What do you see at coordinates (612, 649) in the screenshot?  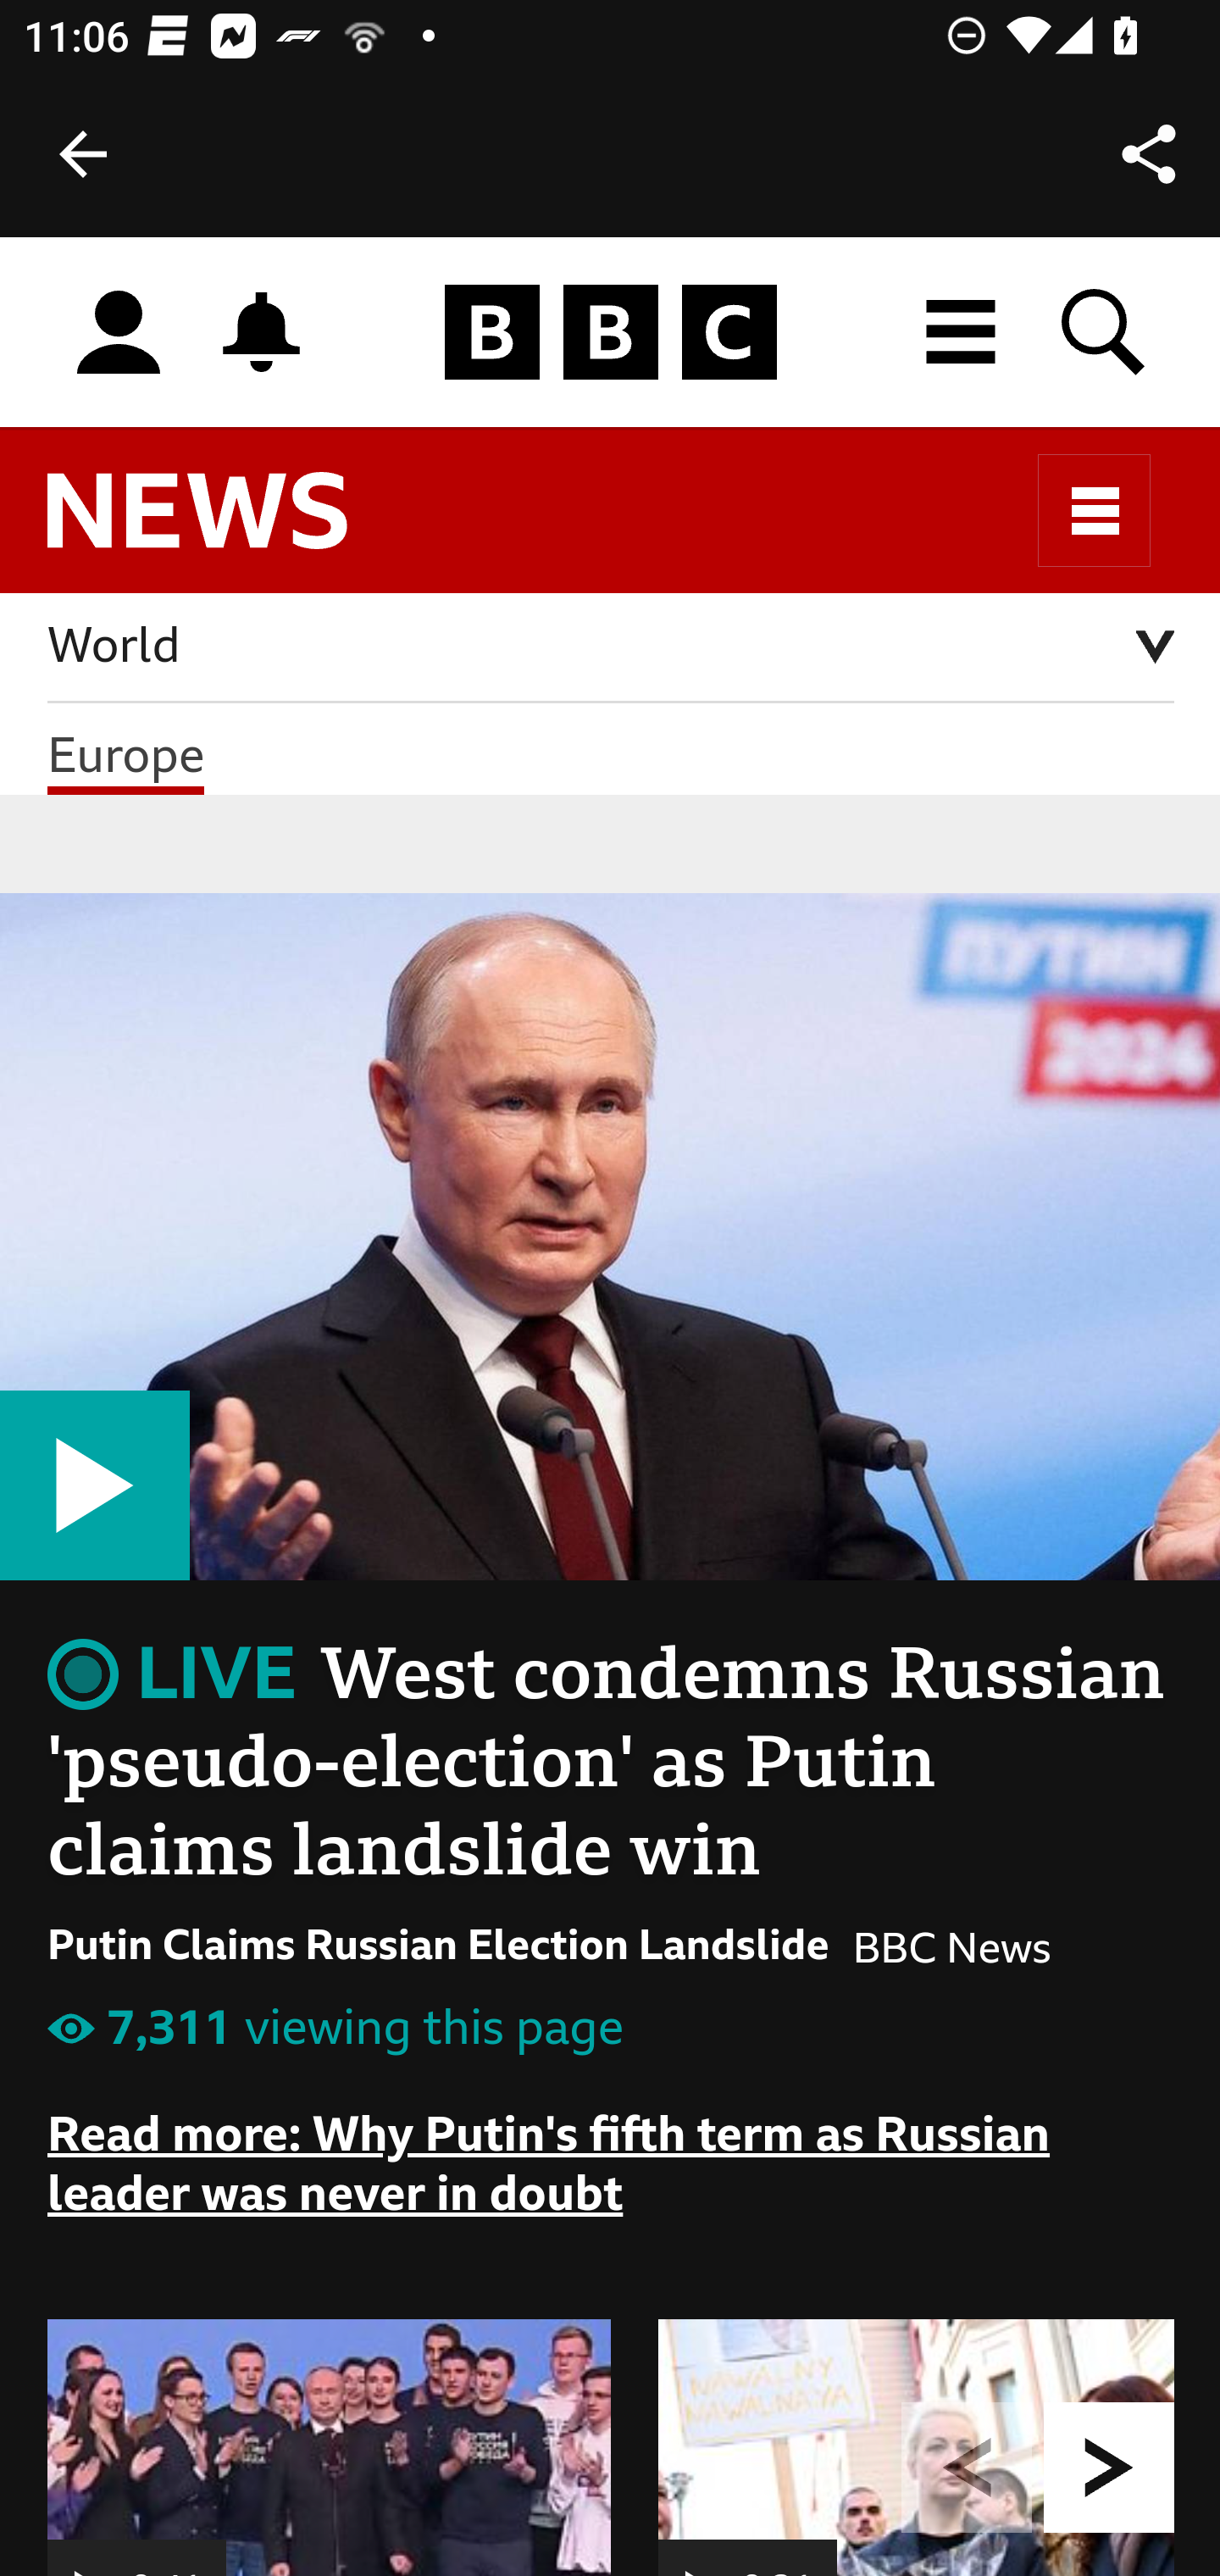 I see `World` at bounding box center [612, 649].